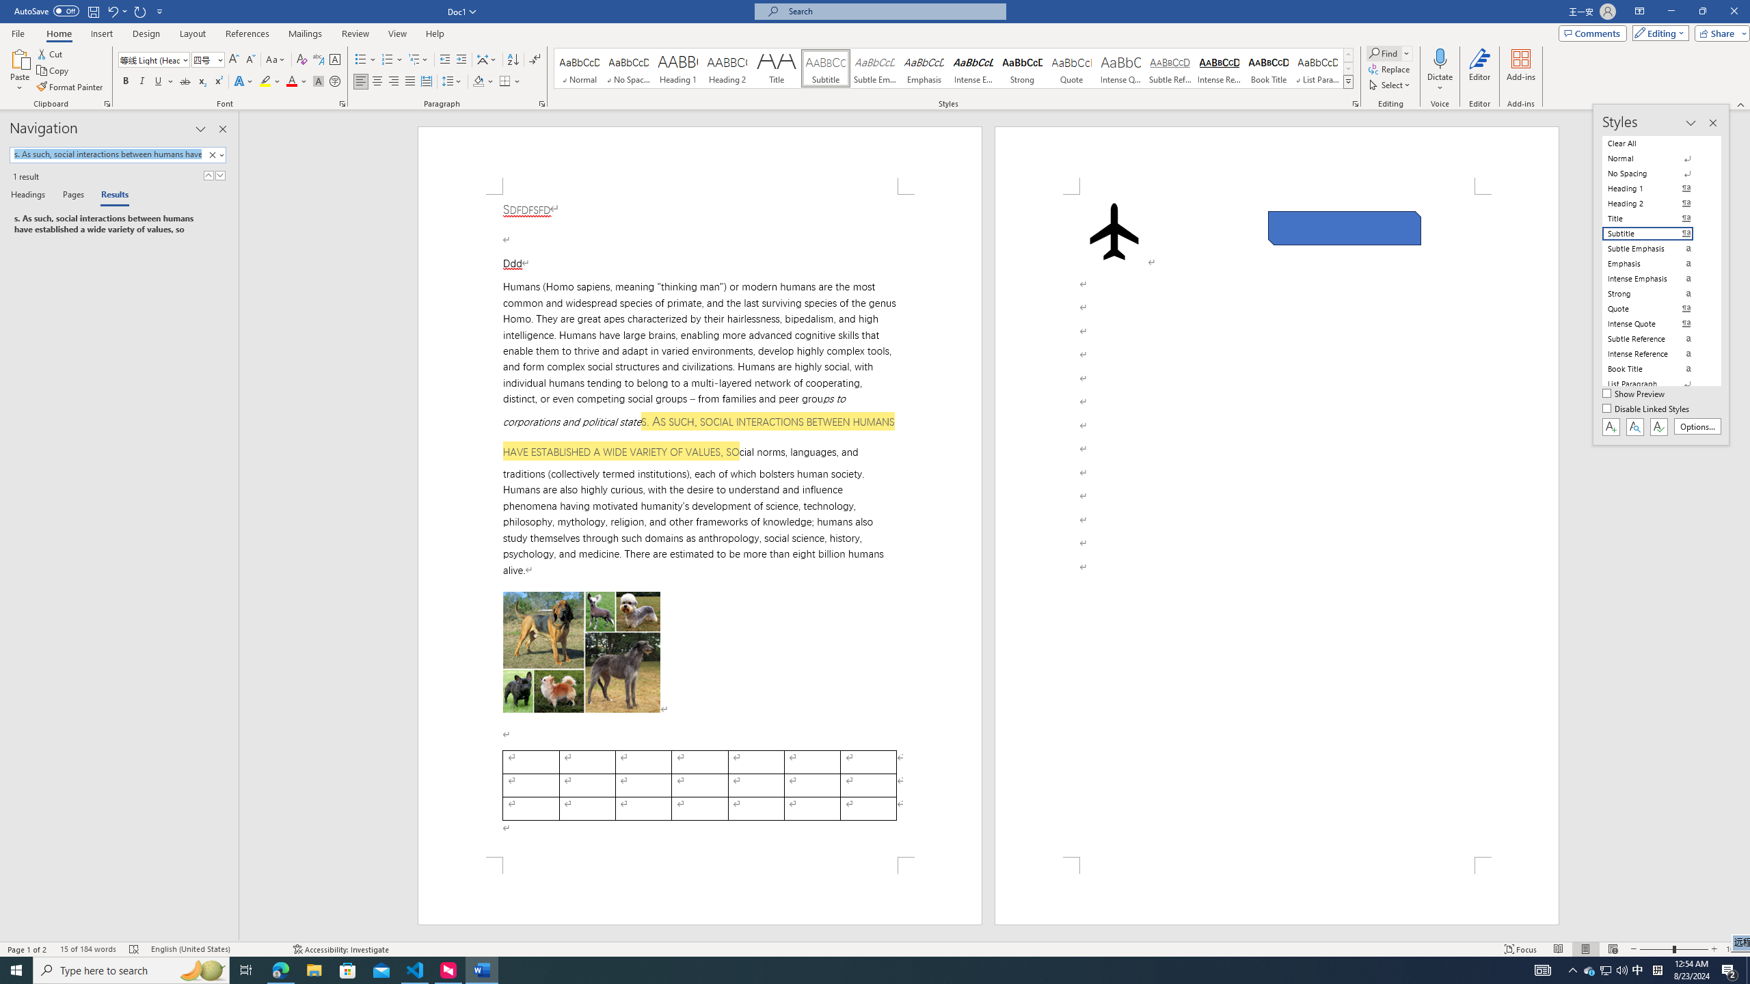  What do you see at coordinates (727, 68) in the screenshot?
I see `Heading 2` at bounding box center [727, 68].